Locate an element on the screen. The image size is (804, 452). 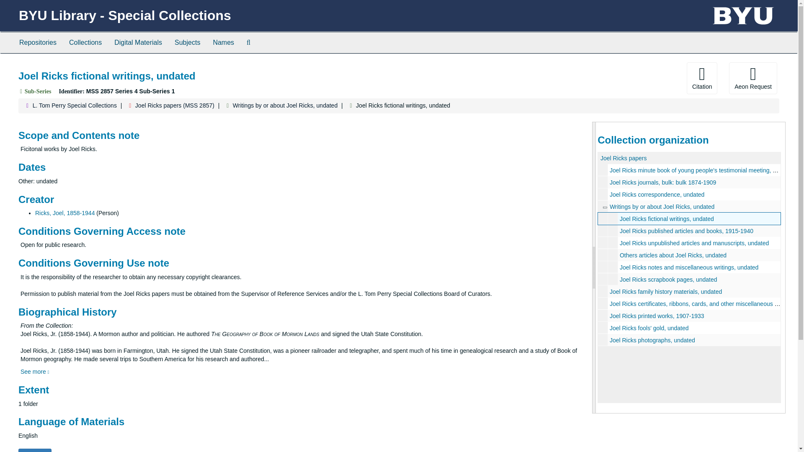
Joel Ricks fools' gold is located at coordinates (689, 328).